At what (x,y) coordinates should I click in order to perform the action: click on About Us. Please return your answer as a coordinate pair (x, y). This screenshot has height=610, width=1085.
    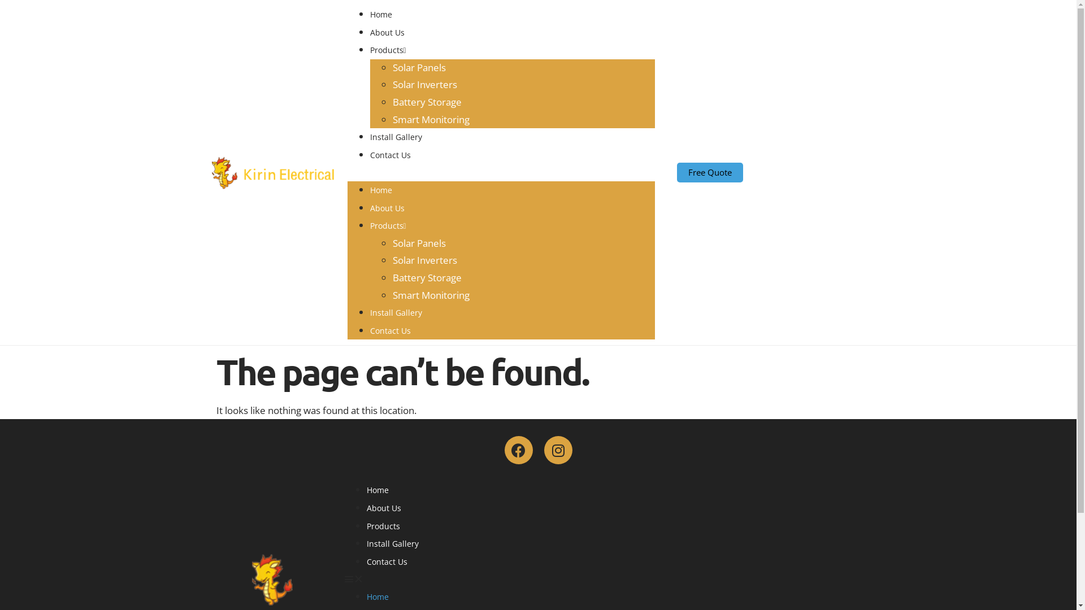
    Looking at the image, I should click on (383, 508).